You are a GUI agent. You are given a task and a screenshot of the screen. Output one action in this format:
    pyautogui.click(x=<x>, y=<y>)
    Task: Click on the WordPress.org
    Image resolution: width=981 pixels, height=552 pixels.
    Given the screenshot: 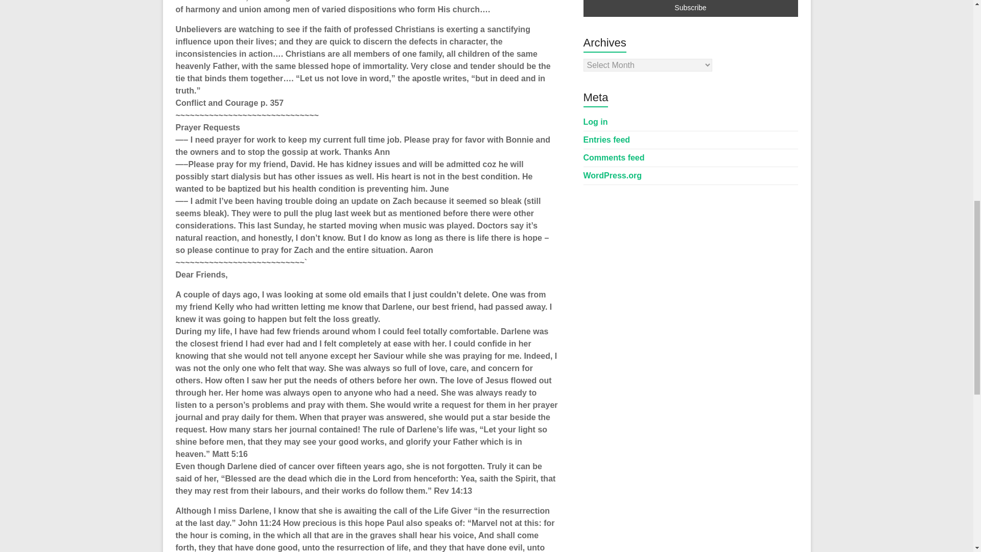 What is the action you would take?
    pyautogui.click(x=612, y=175)
    